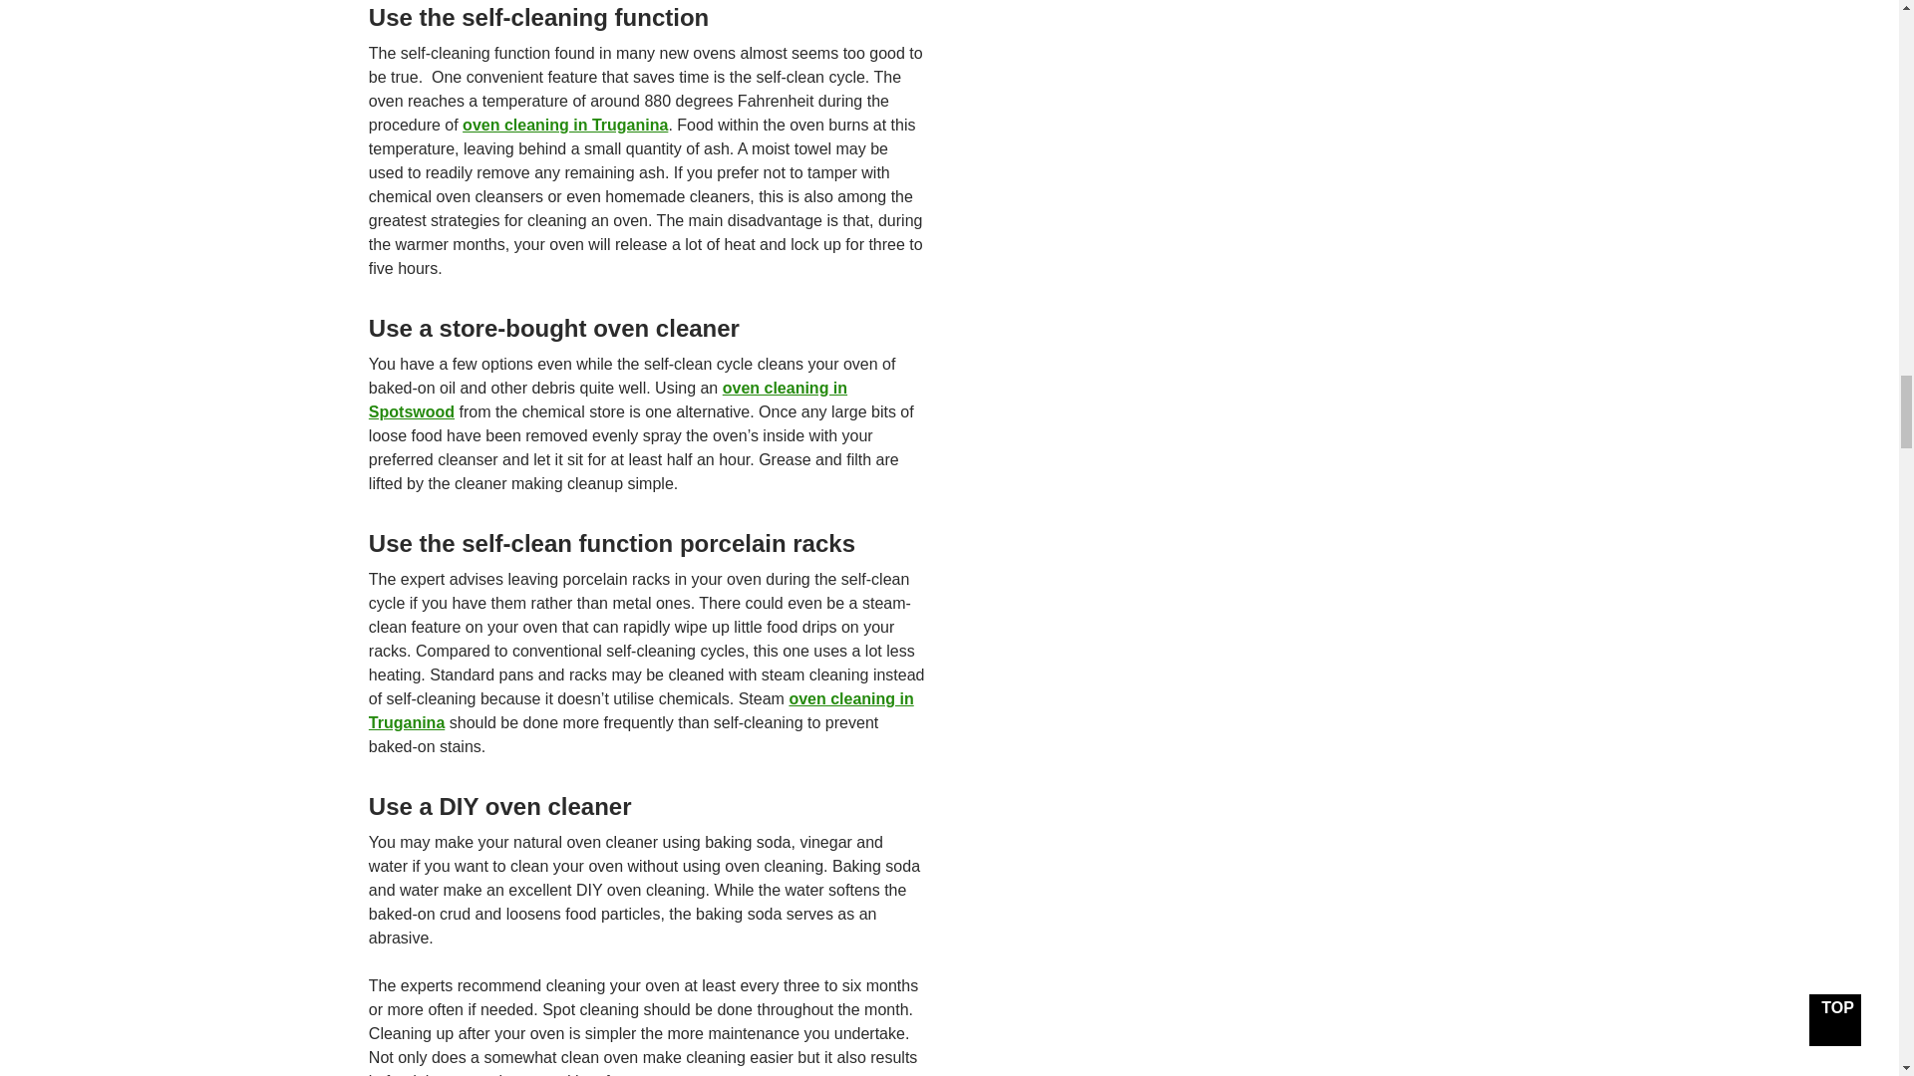 The image size is (1914, 1076). Describe the element at coordinates (608, 401) in the screenshot. I see `oven cleaning in Spotswood` at that location.